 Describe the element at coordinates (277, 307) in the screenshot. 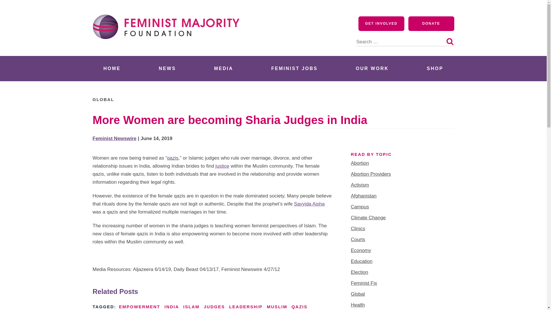

I see `MUSLIM` at that location.